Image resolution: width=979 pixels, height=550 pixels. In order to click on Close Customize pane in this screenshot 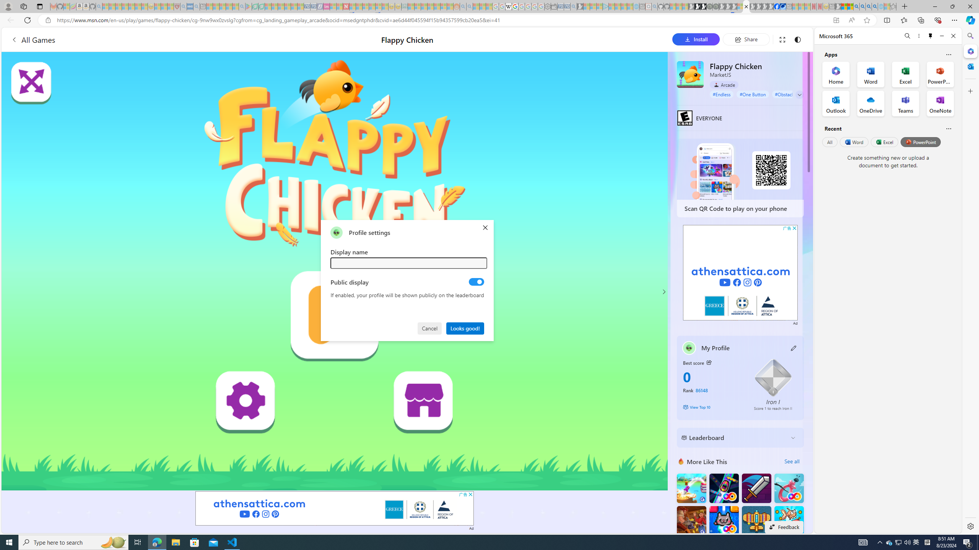, I will do `click(970, 91)`.